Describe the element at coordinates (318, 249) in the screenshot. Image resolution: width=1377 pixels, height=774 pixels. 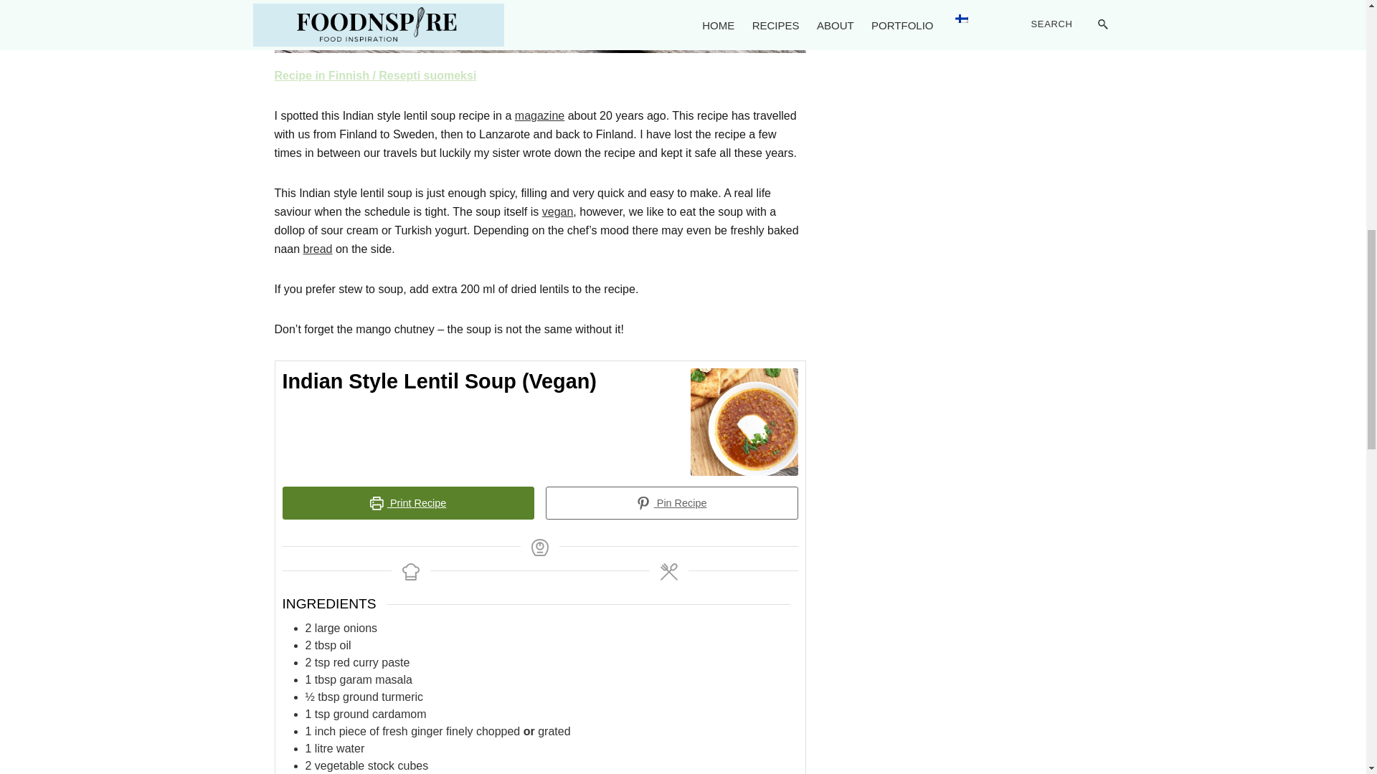
I see `bread` at that location.